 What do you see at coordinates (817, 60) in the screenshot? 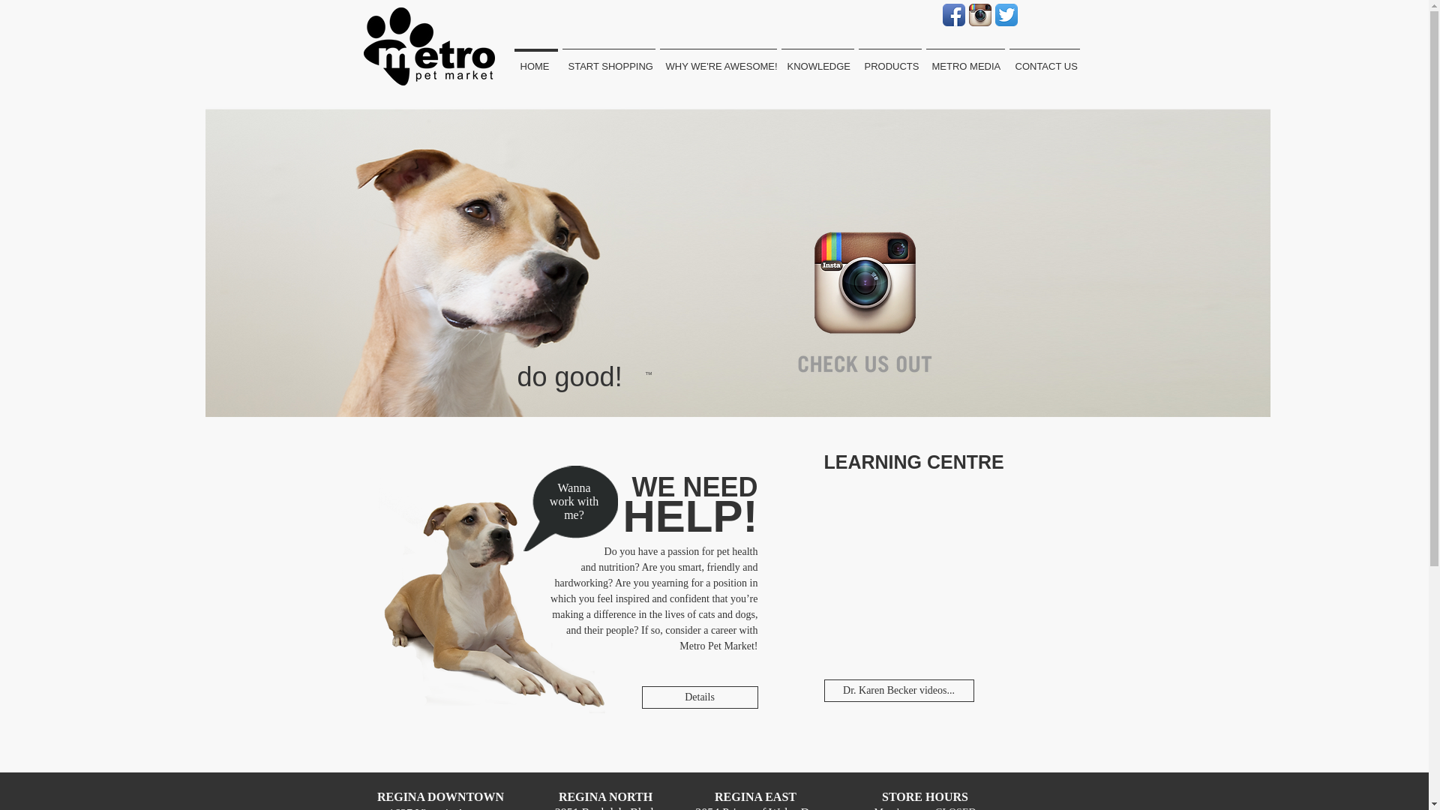
I see `KNOWLEDGE` at bounding box center [817, 60].